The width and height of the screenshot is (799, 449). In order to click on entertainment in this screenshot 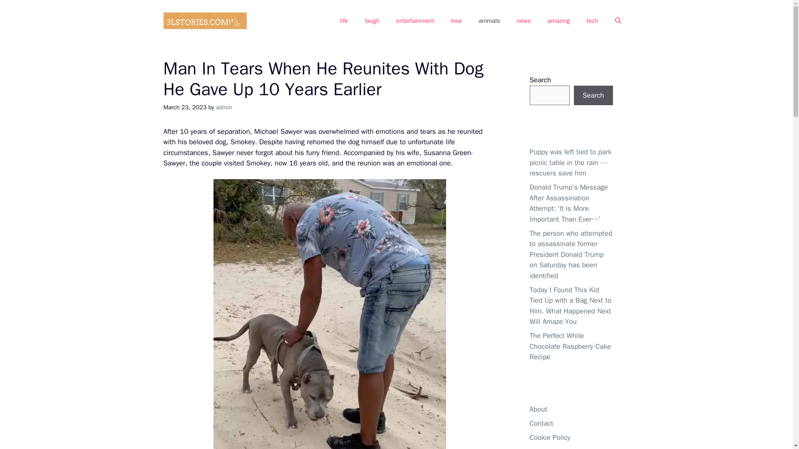, I will do `click(415, 21)`.